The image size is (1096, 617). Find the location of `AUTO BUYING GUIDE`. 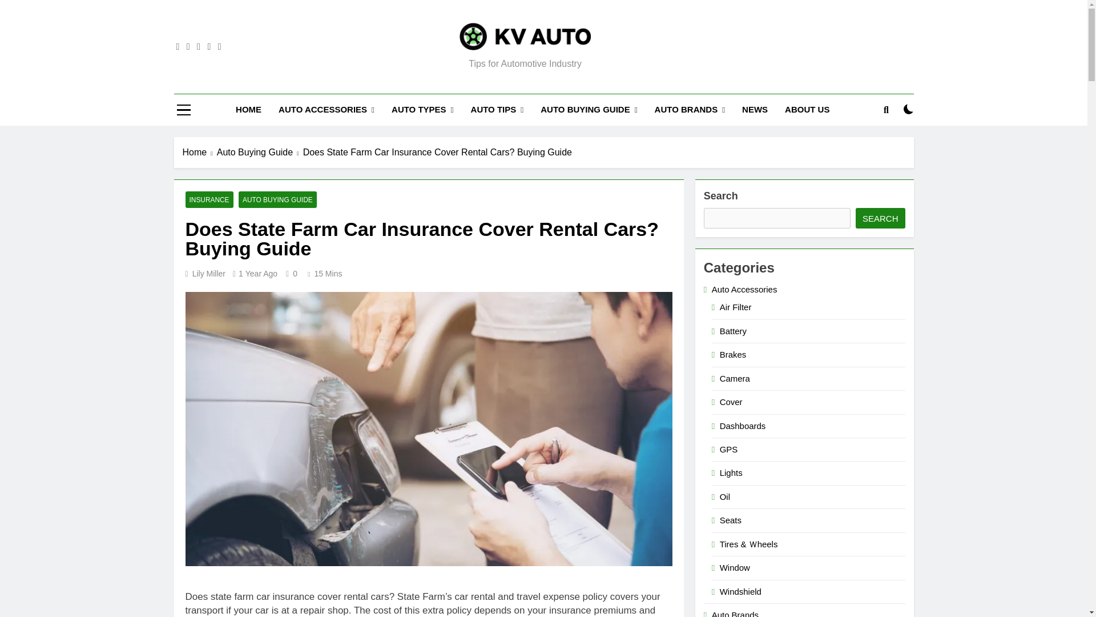

AUTO BUYING GUIDE is located at coordinates (588, 110).